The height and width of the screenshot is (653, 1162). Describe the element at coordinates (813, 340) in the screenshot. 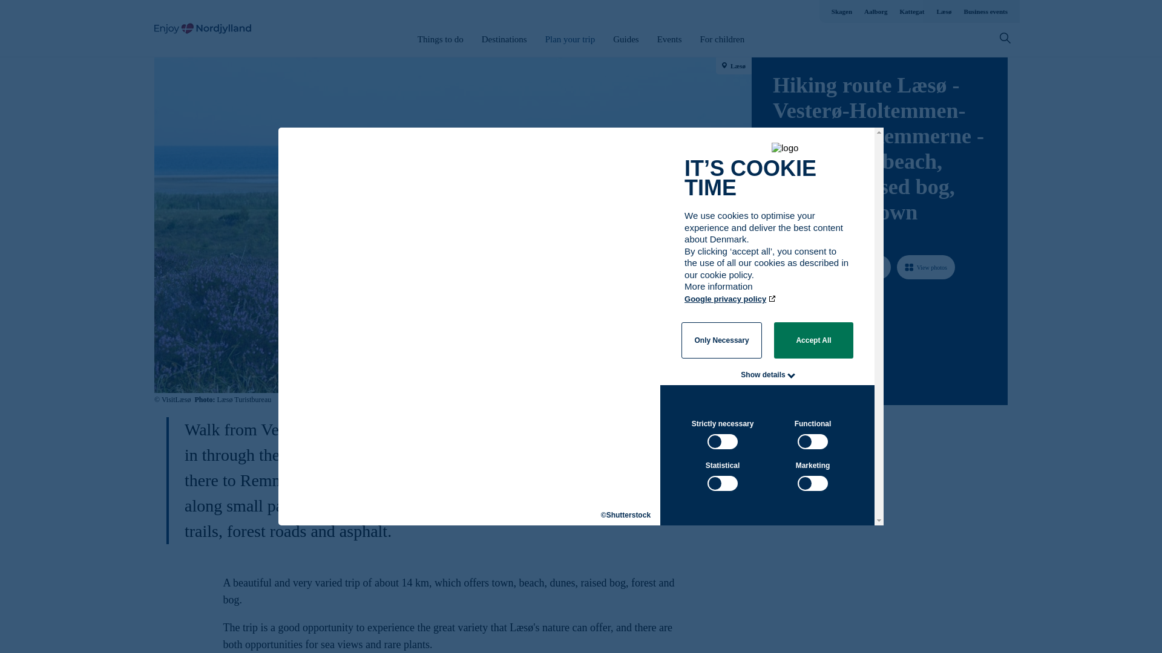

I see `Accept All` at that location.